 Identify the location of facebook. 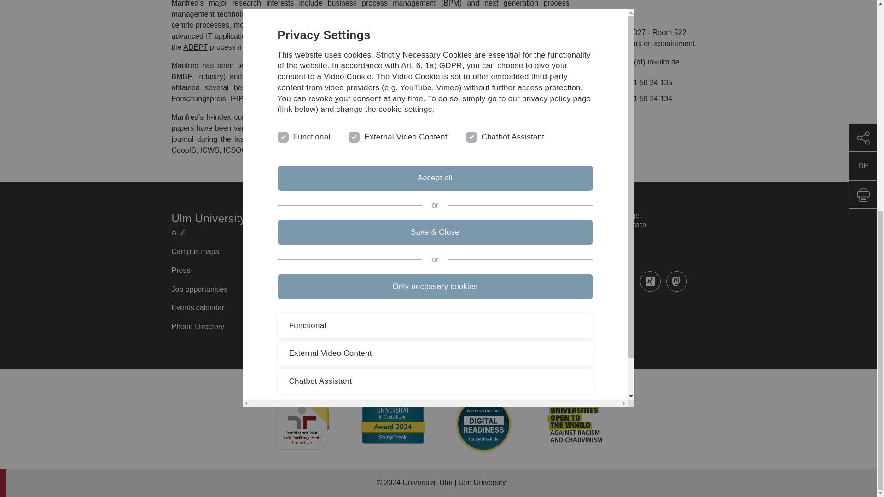
(545, 281).